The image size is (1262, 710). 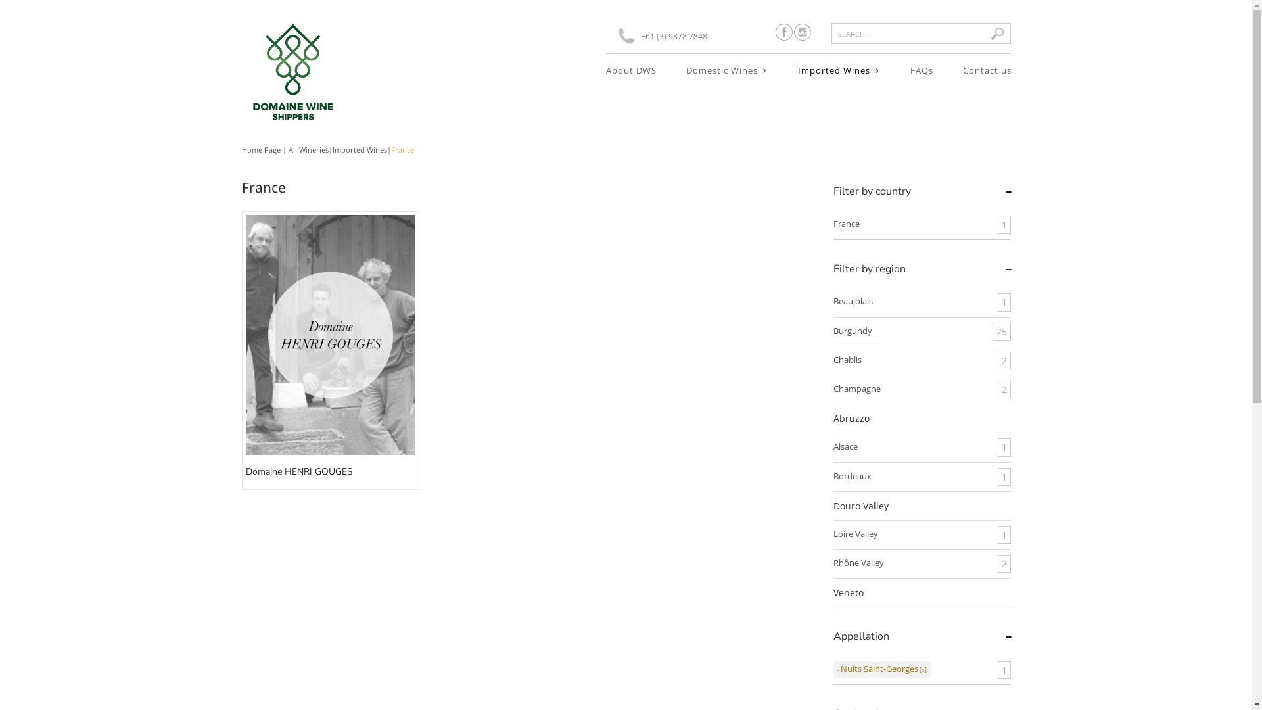 What do you see at coordinates (847, 224) in the screenshot?
I see `France` at bounding box center [847, 224].